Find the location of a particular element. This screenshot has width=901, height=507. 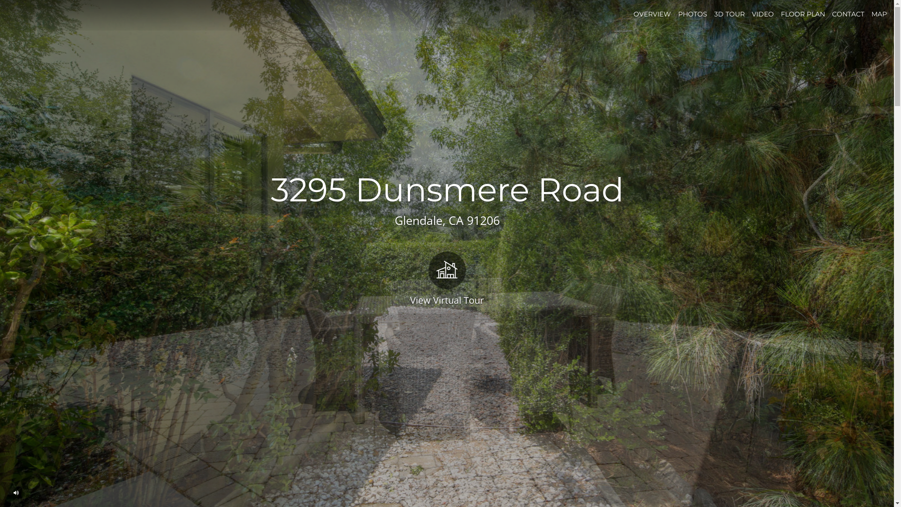

View Virtual Tour is located at coordinates (447, 278).